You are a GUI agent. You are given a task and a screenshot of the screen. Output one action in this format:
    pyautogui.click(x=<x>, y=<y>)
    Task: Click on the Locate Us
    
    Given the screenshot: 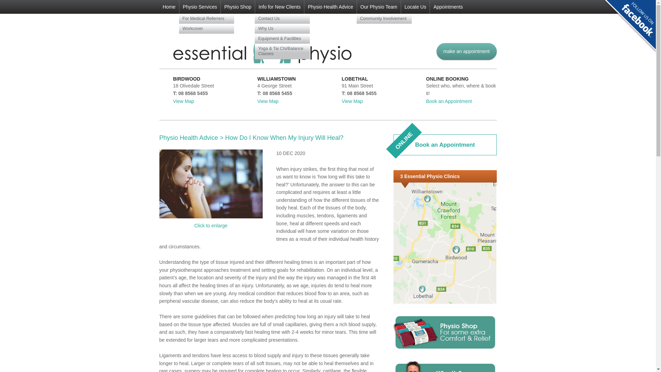 What is the action you would take?
    pyautogui.click(x=207, y=29)
    